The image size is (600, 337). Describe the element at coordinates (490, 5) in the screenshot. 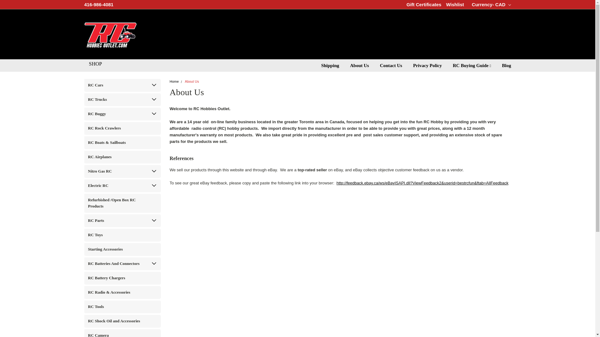

I see `Currency- CAD` at that location.